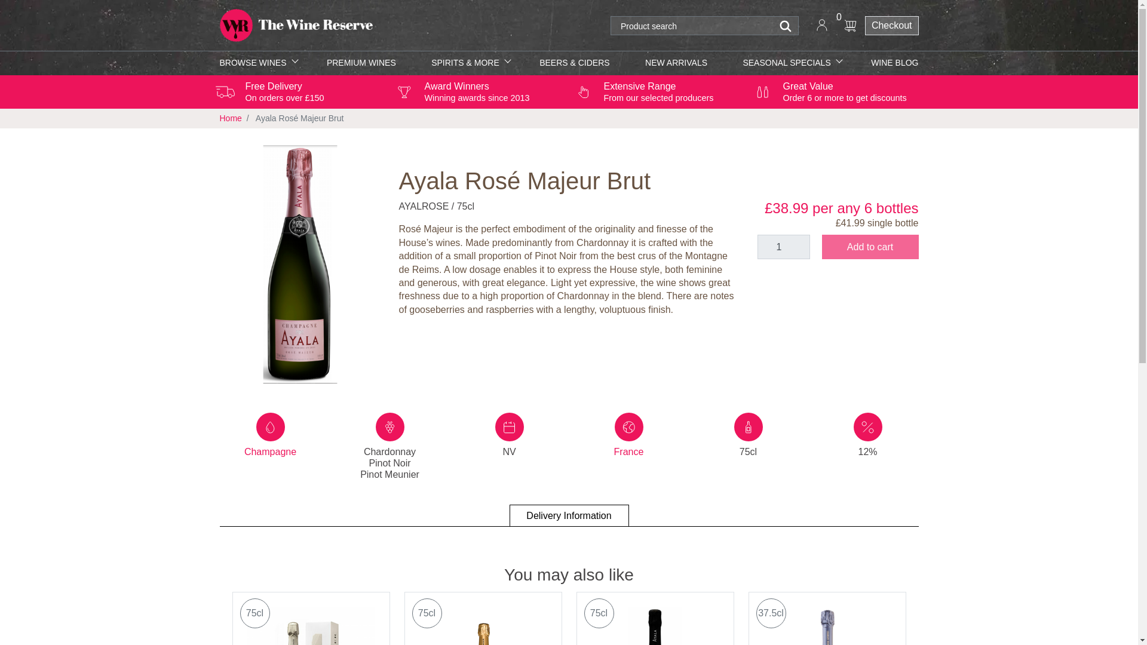 The height and width of the screenshot is (645, 1147). Describe the element at coordinates (270, 426) in the screenshot. I see `Type` at that location.